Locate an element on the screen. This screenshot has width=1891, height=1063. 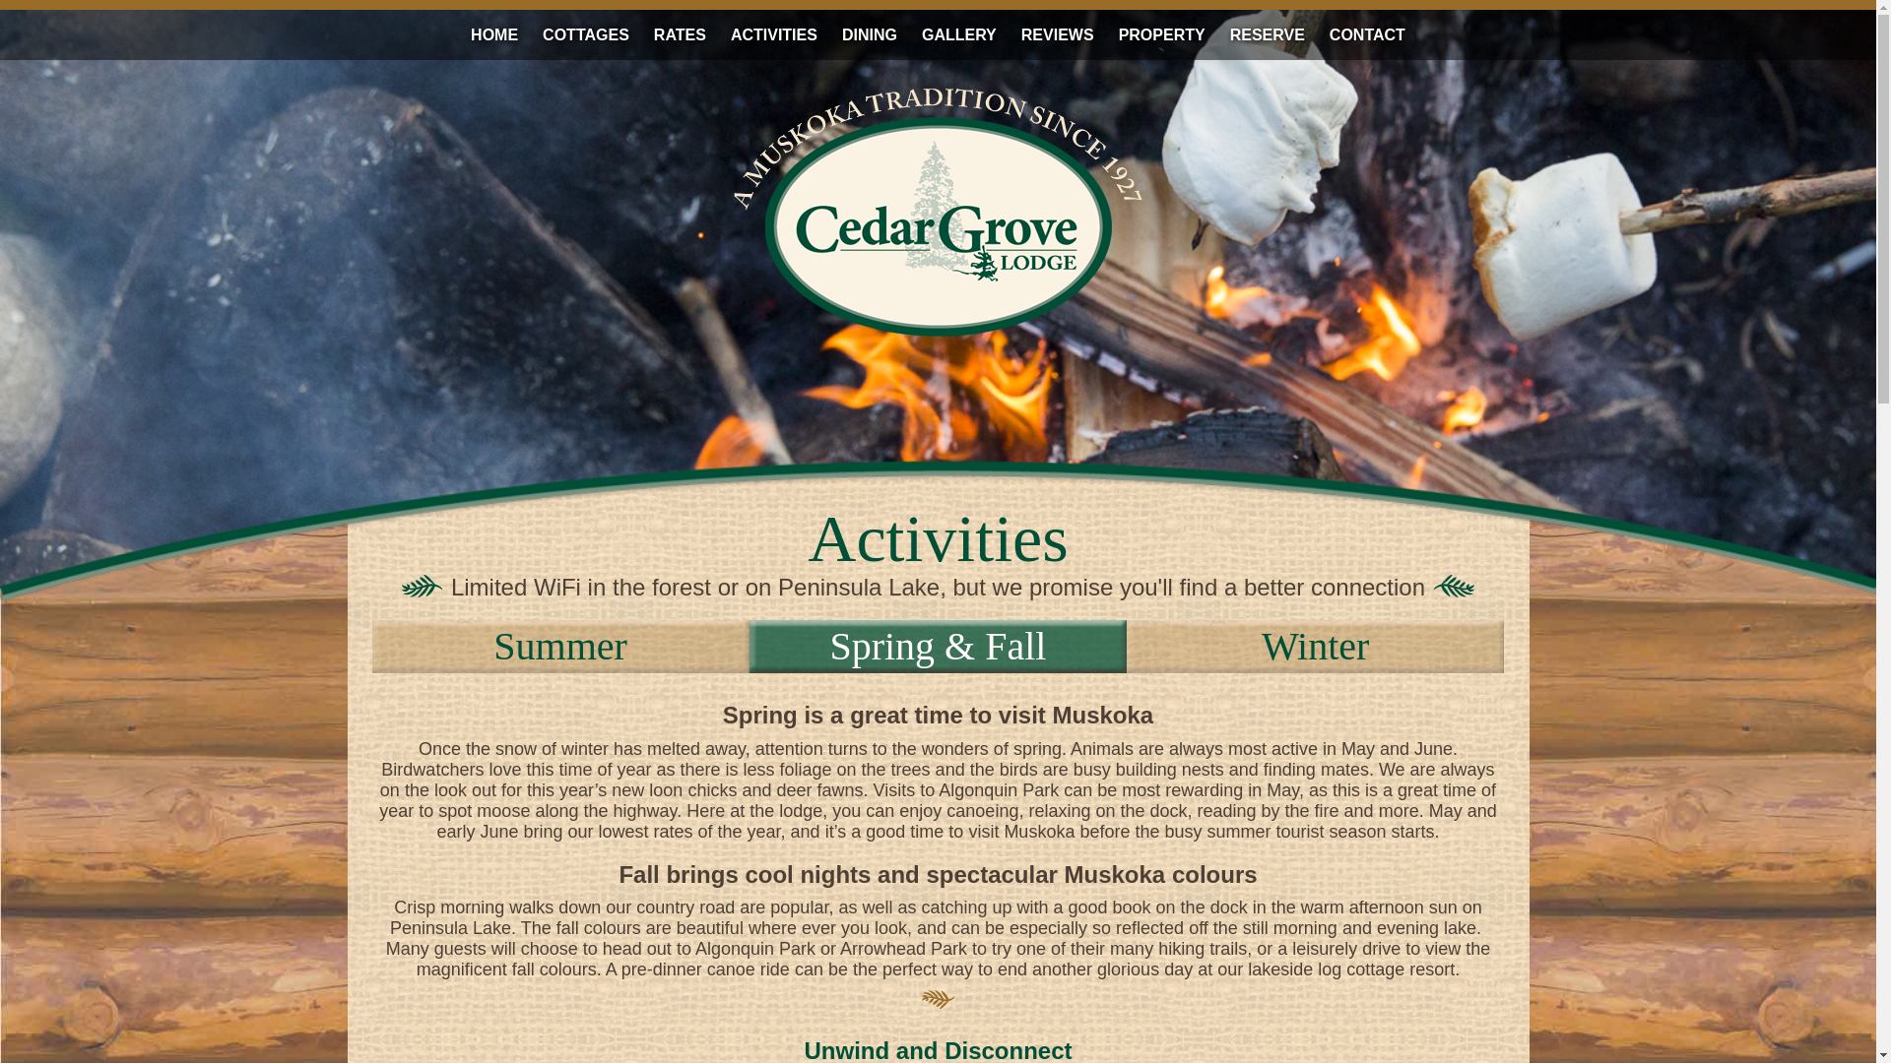
ACTIVITIES is located at coordinates (774, 33).